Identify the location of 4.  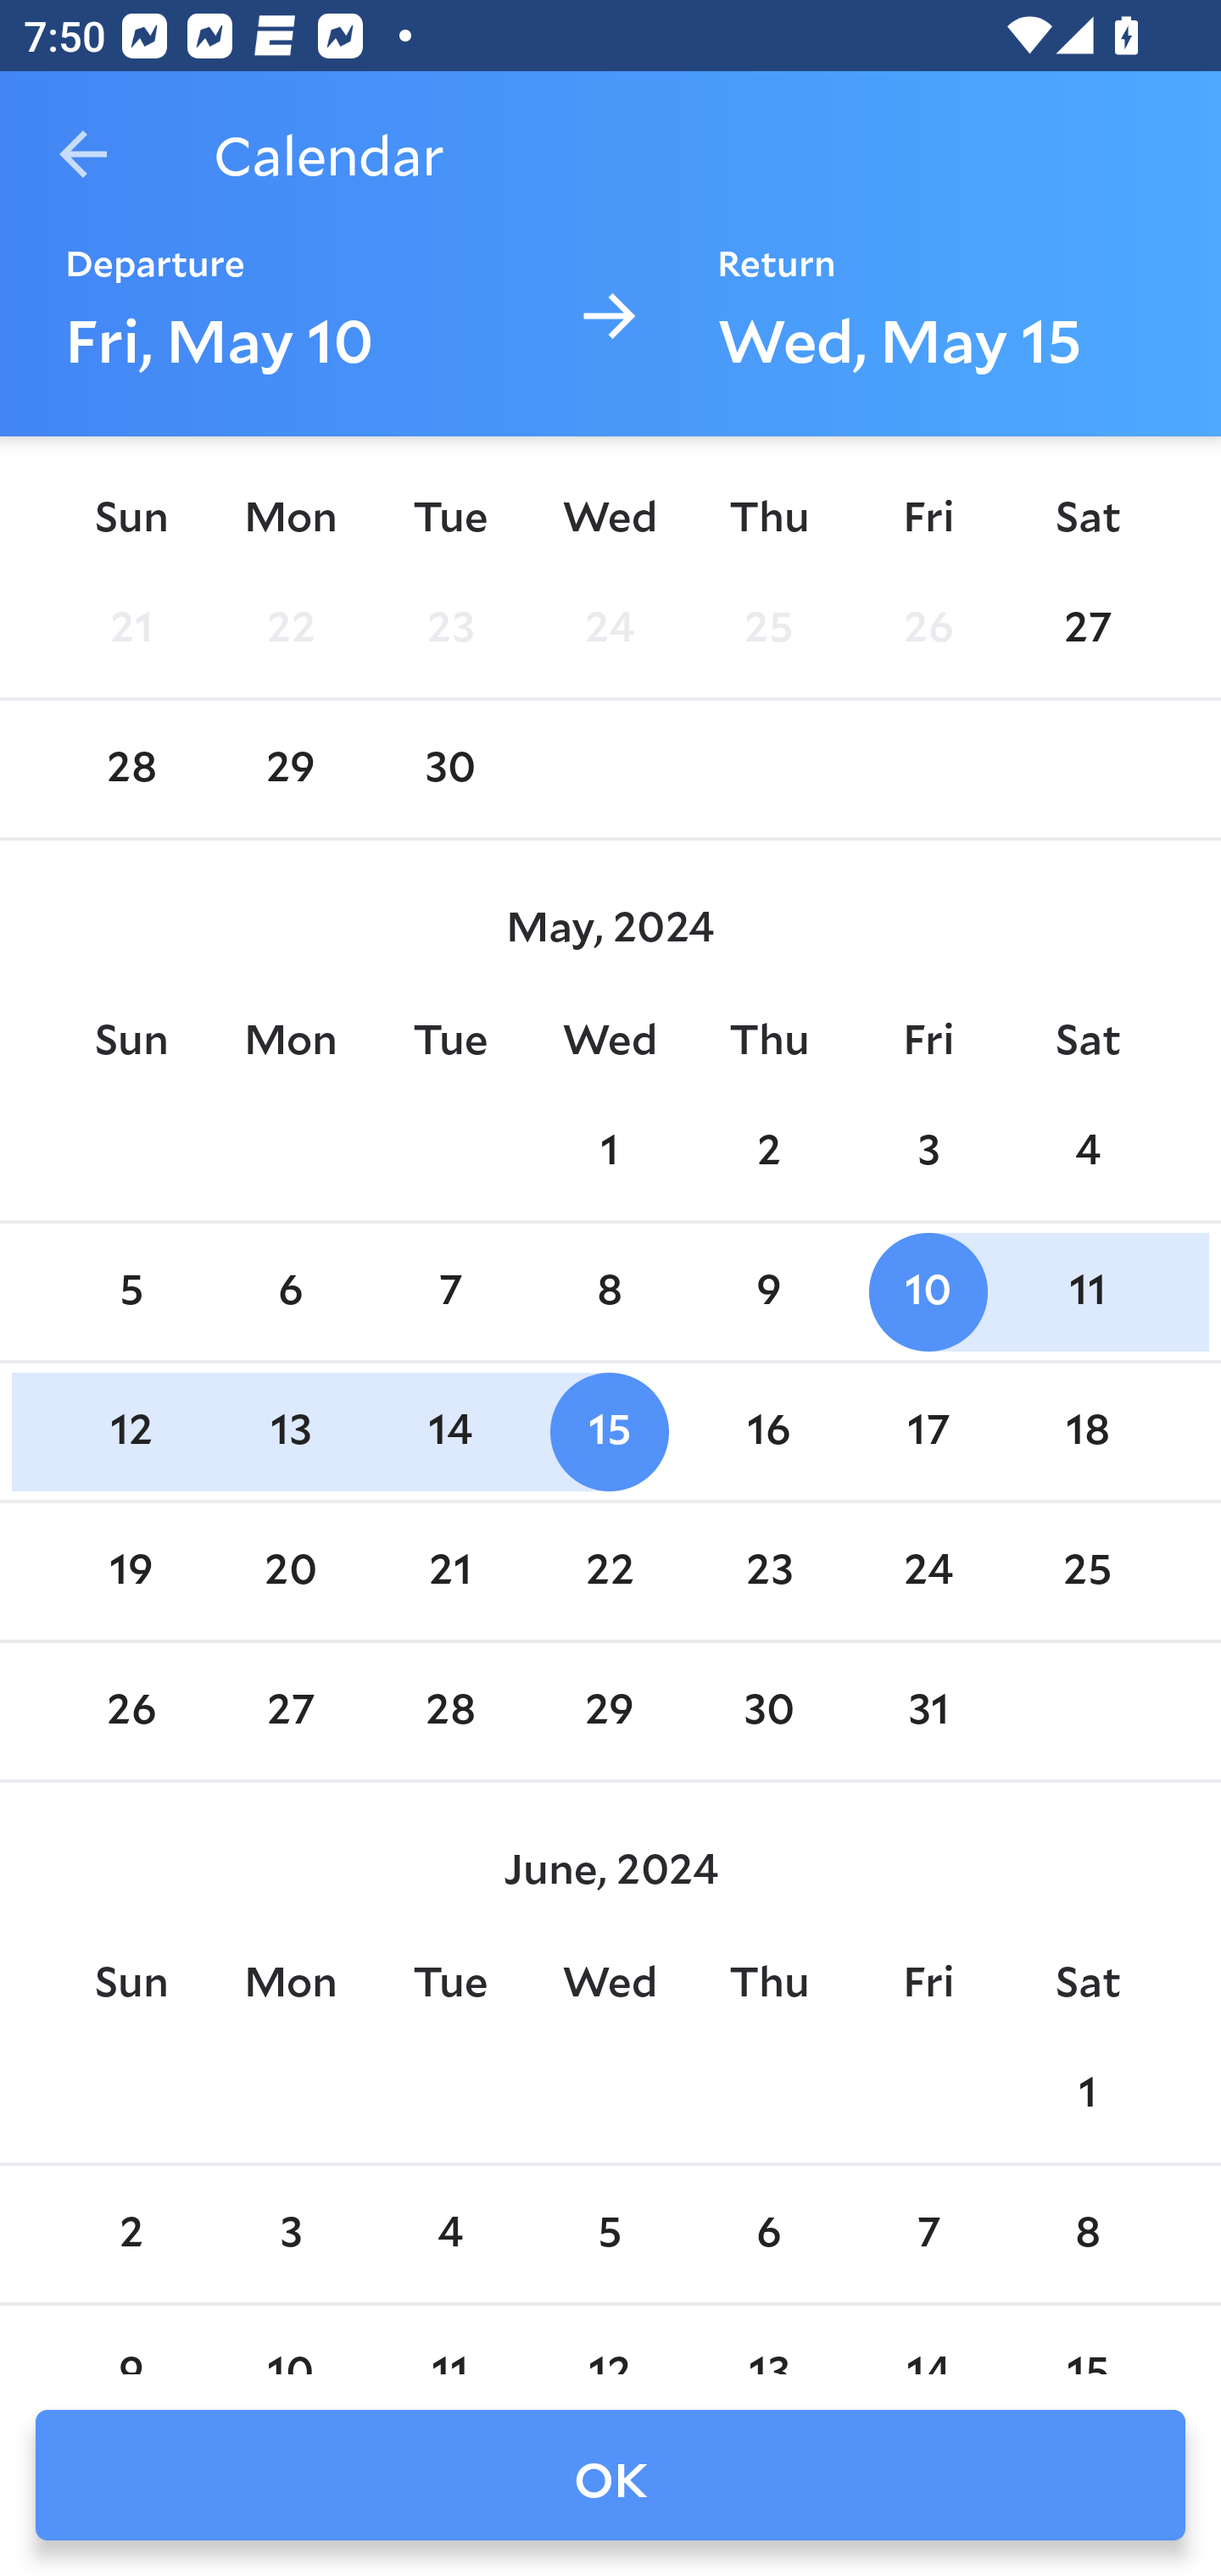
(449, 2233).